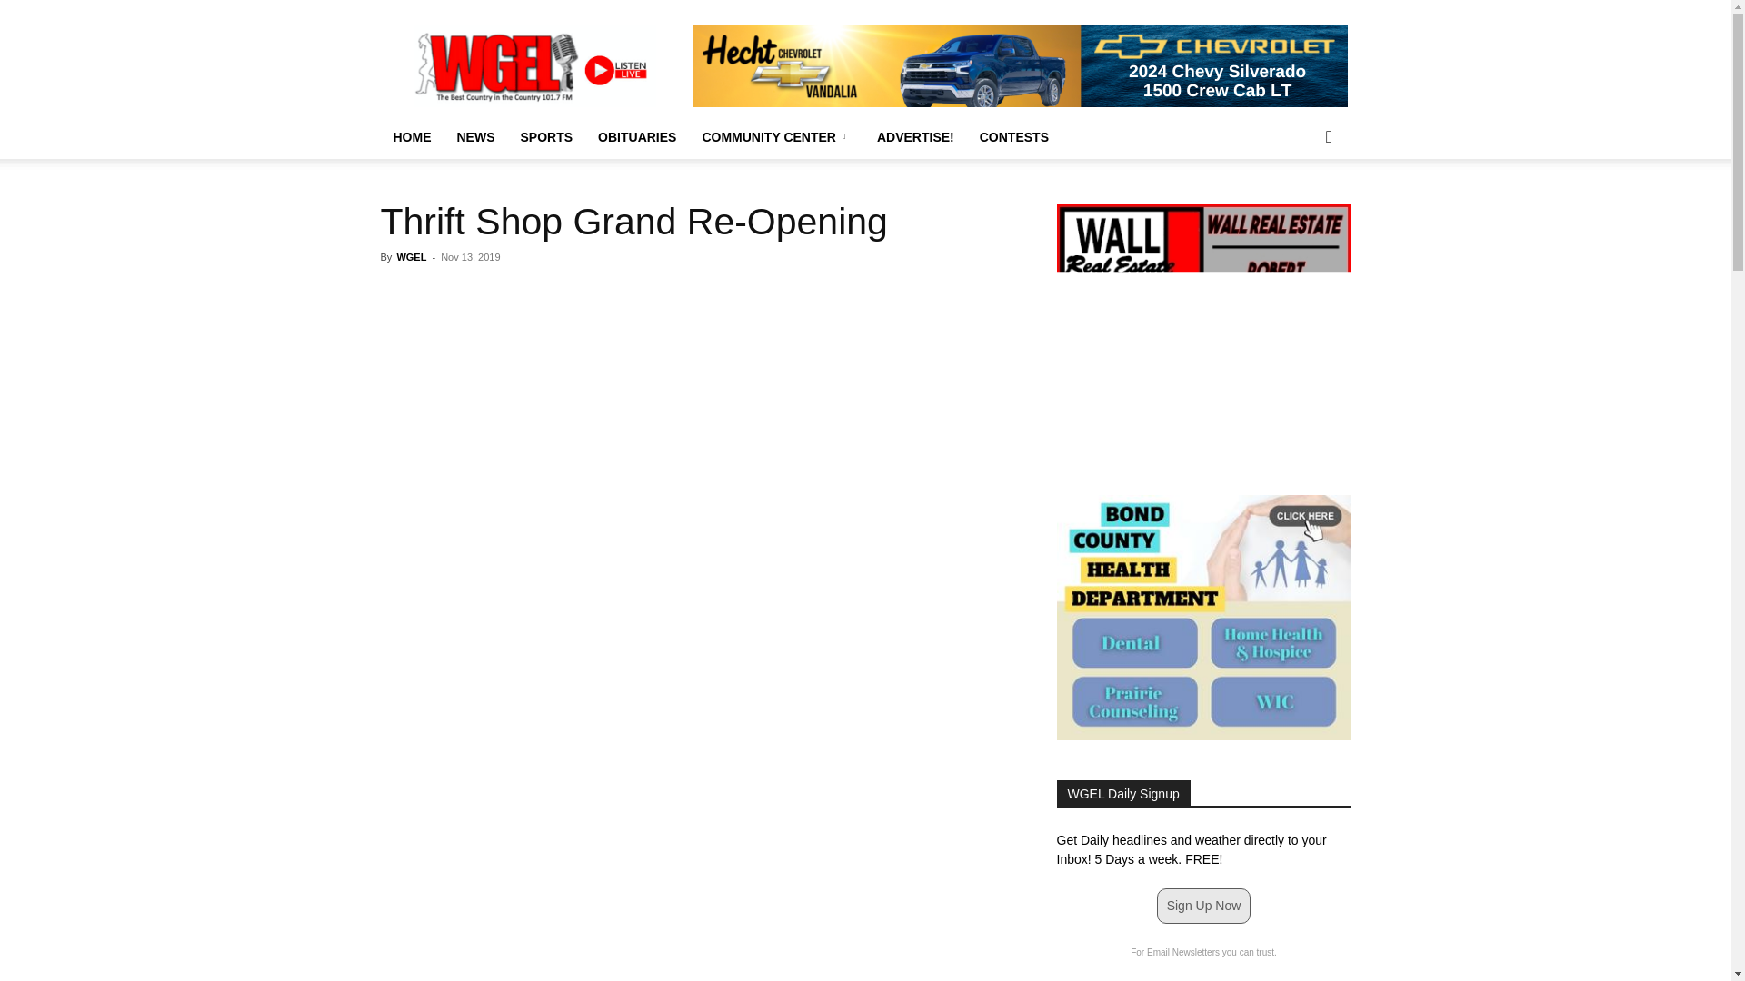 This screenshot has width=1745, height=981. What do you see at coordinates (474, 136) in the screenshot?
I see `NEWS` at bounding box center [474, 136].